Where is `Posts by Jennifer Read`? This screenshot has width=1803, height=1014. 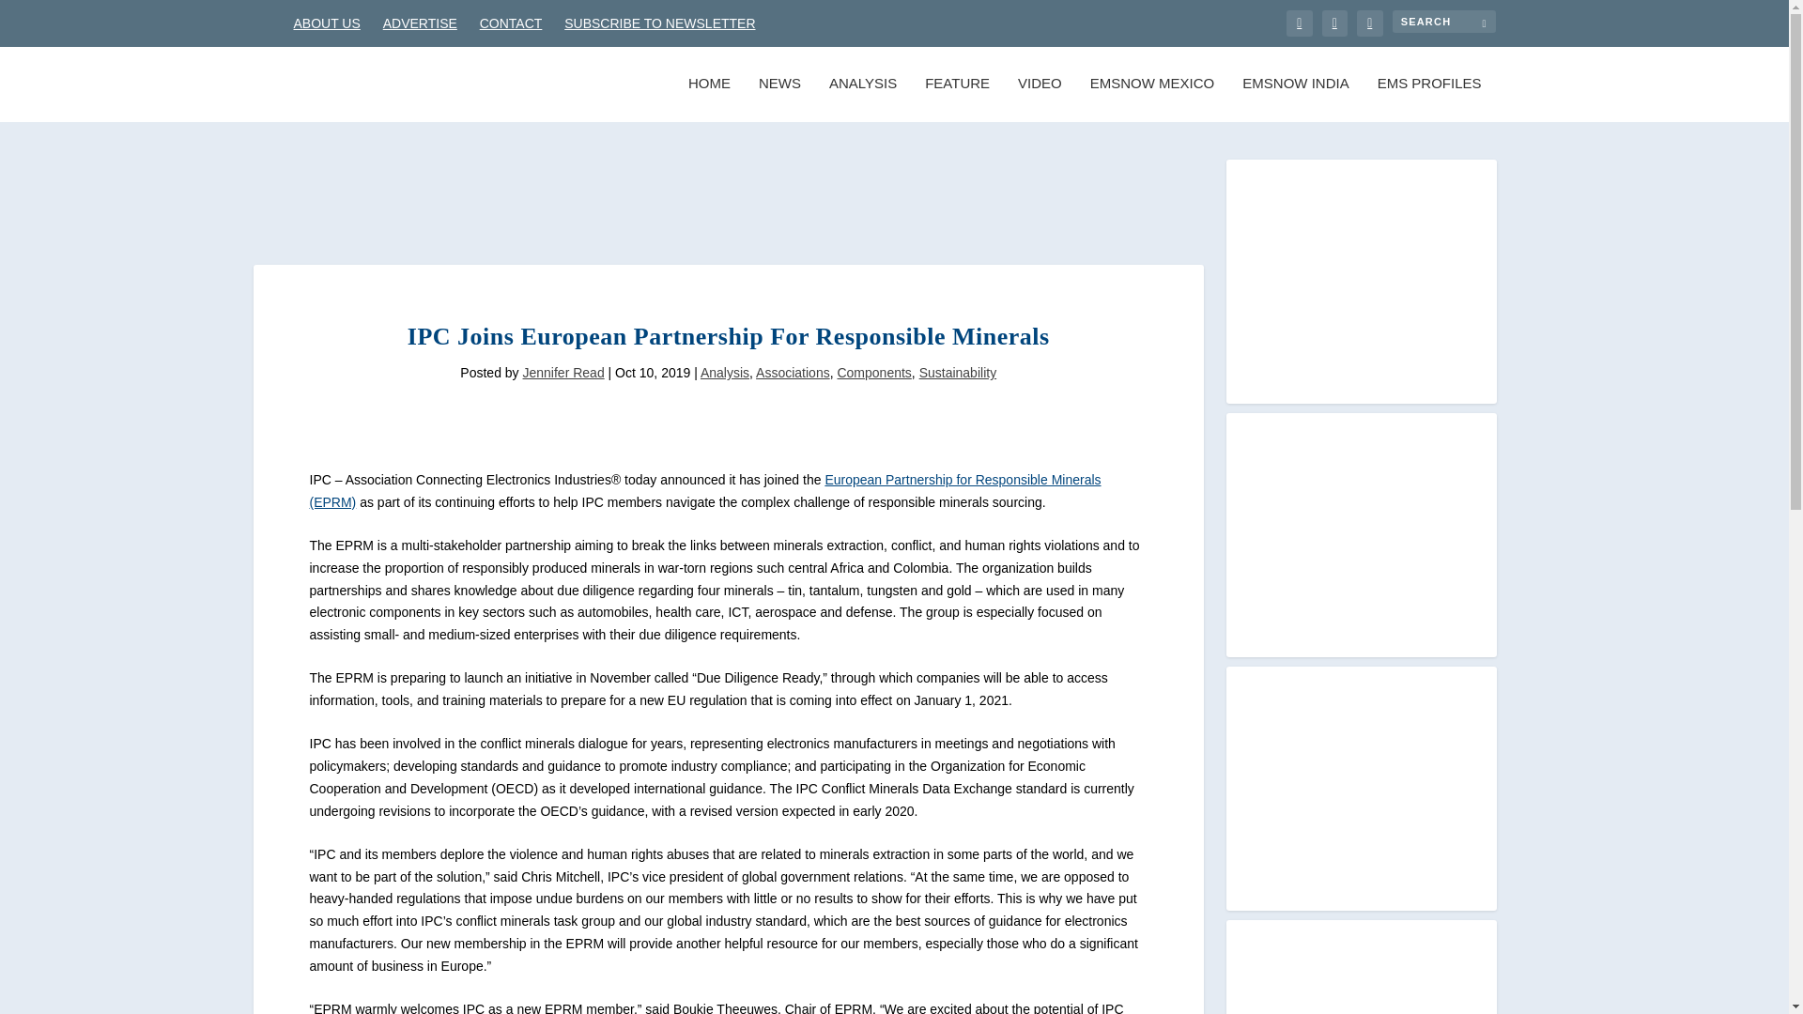
Posts by Jennifer Read is located at coordinates (563, 372).